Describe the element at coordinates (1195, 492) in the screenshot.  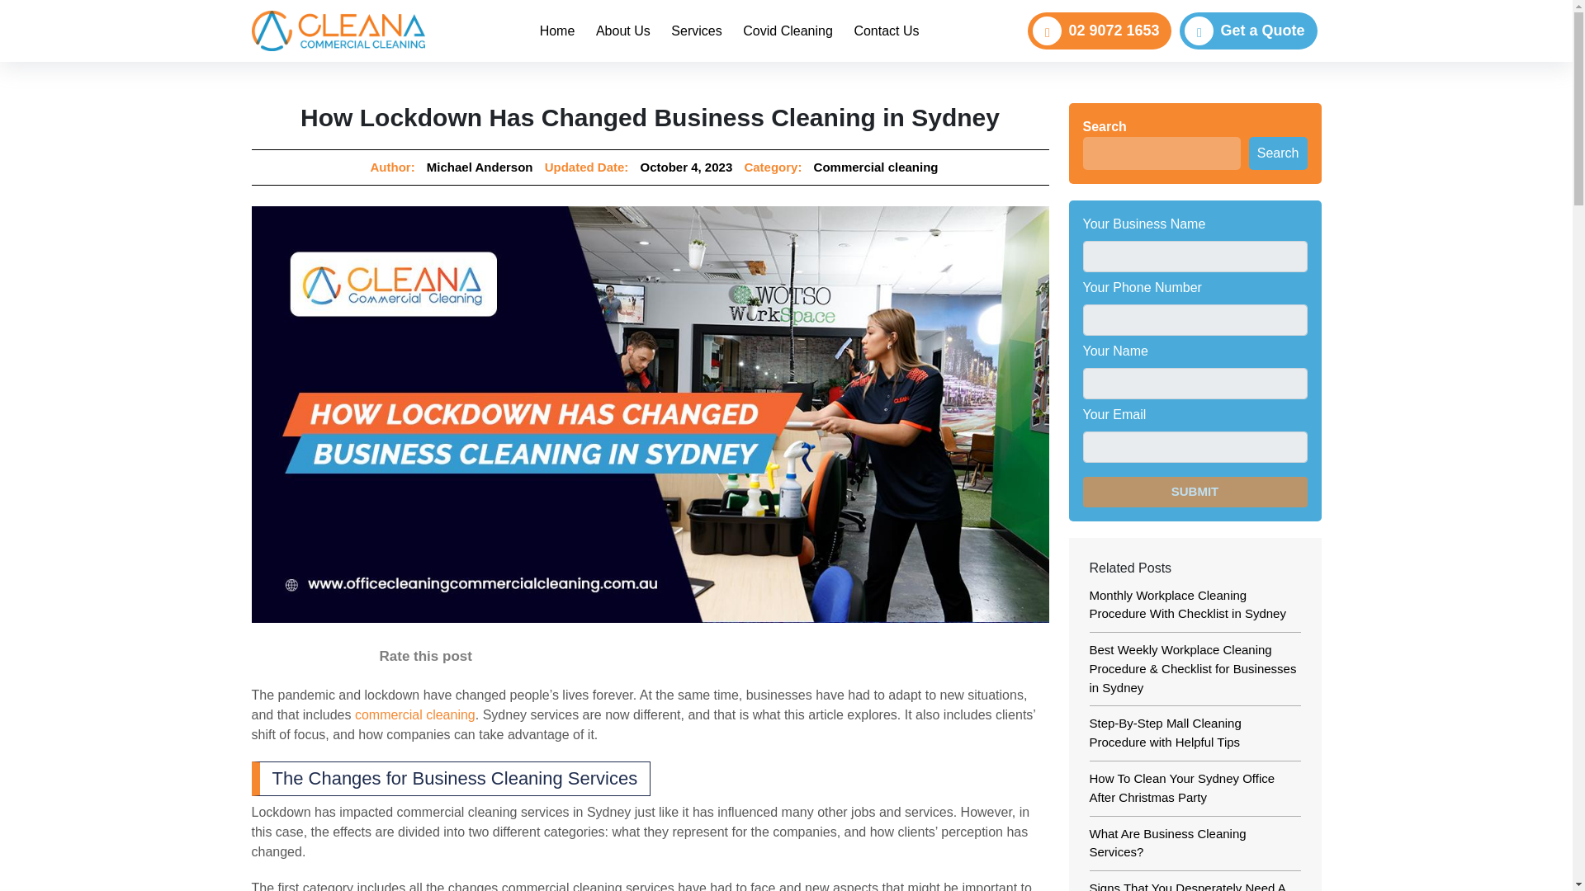
I see `What Are Business Cleaning Services?` at that location.